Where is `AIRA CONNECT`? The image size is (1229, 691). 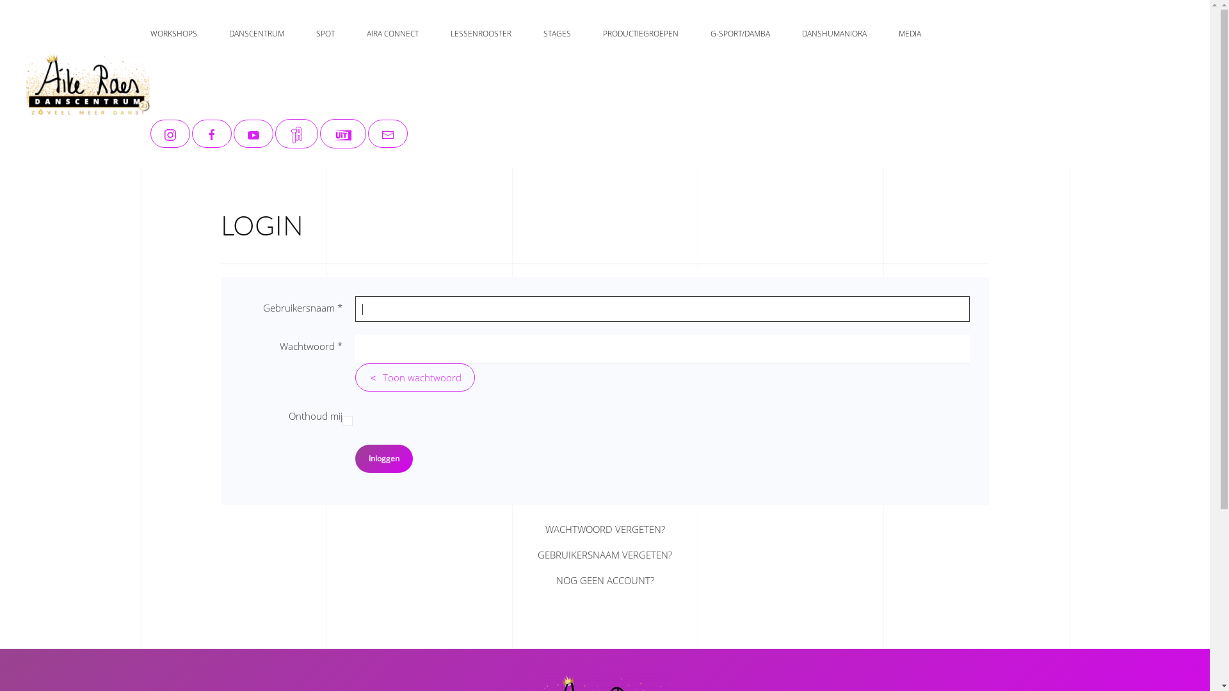 AIRA CONNECT is located at coordinates (393, 34).